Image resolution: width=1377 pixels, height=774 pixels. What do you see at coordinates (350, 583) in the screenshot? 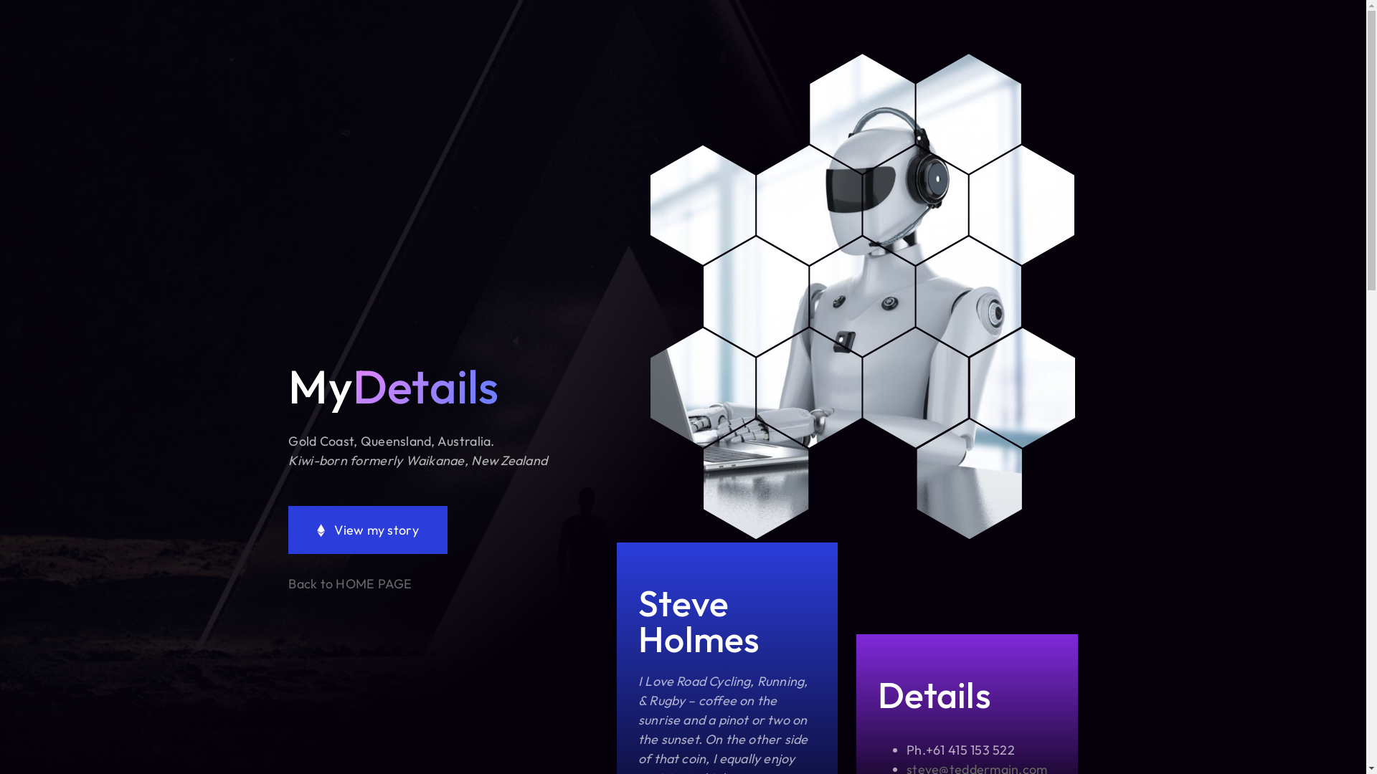
I see `Back to HOME PAGE` at bounding box center [350, 583].